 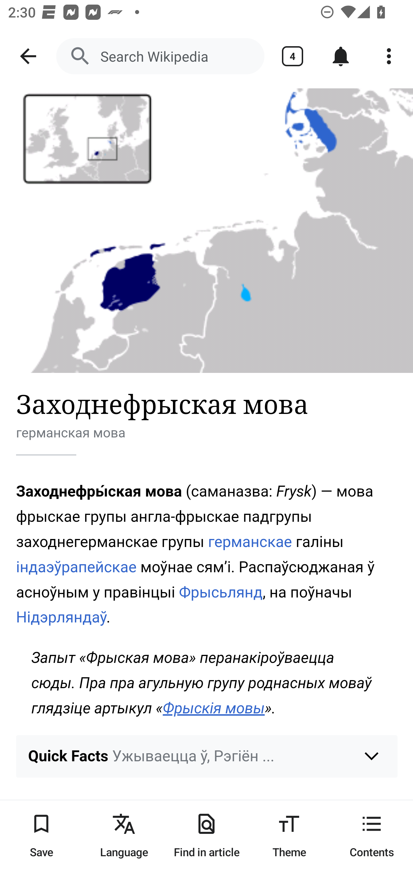 I want to click on германскае, so click(x=250, y=542).